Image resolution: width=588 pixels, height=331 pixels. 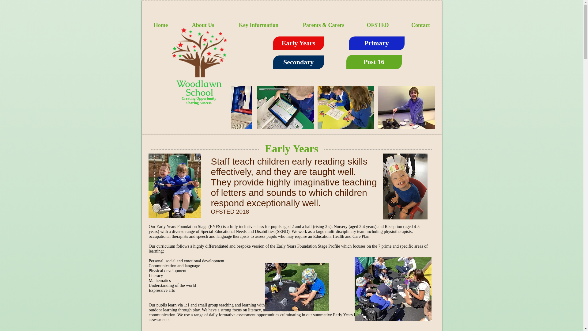 What do you see at coordinates (203, 25) in the screenshot?
I see `About Us` at bounding box center [203, 25].